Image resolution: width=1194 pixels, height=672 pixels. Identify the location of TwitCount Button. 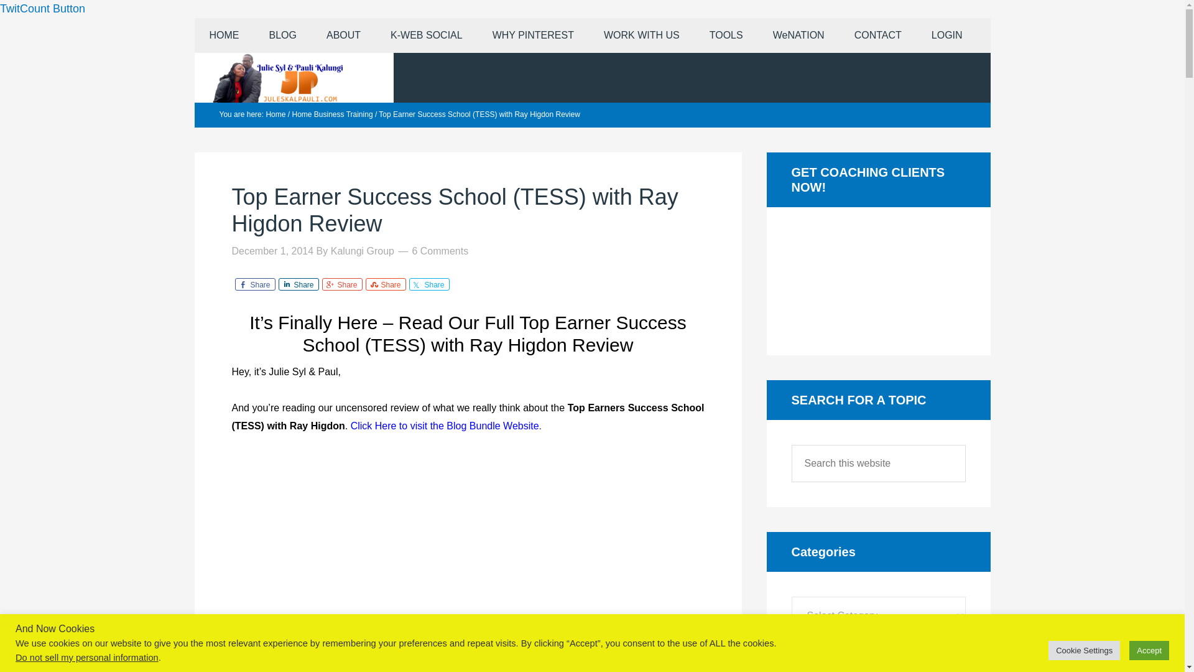
(42, 9).